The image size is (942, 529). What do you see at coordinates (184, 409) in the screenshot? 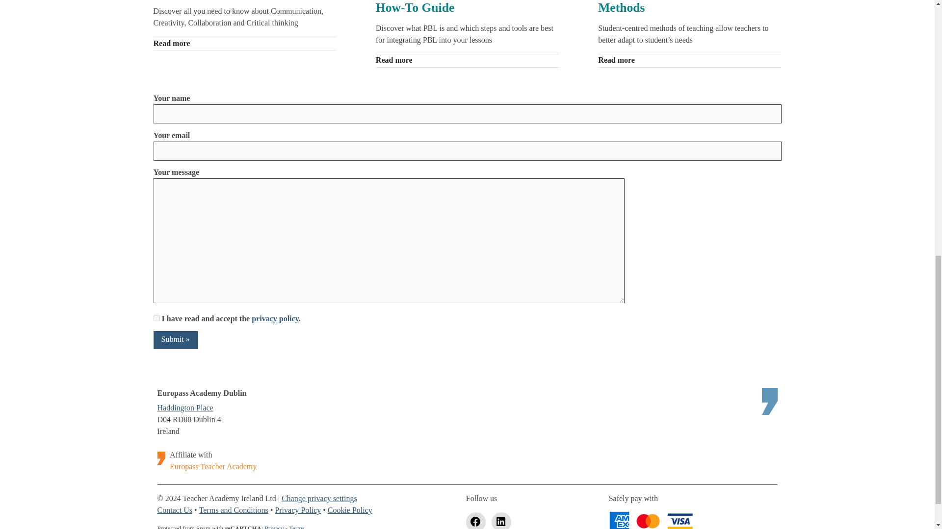
I see `Haddington Place` at bounding box center [184, 409].